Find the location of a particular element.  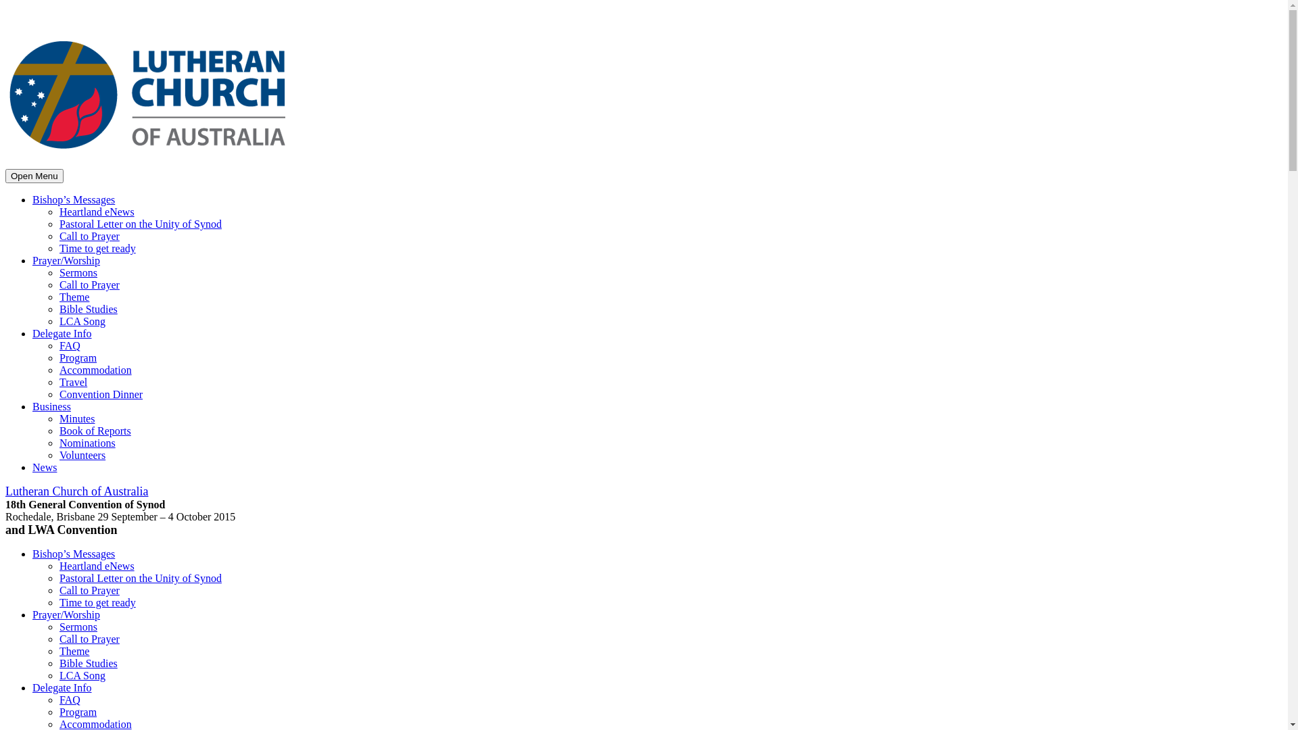

News is located at coordinates (45, 468).